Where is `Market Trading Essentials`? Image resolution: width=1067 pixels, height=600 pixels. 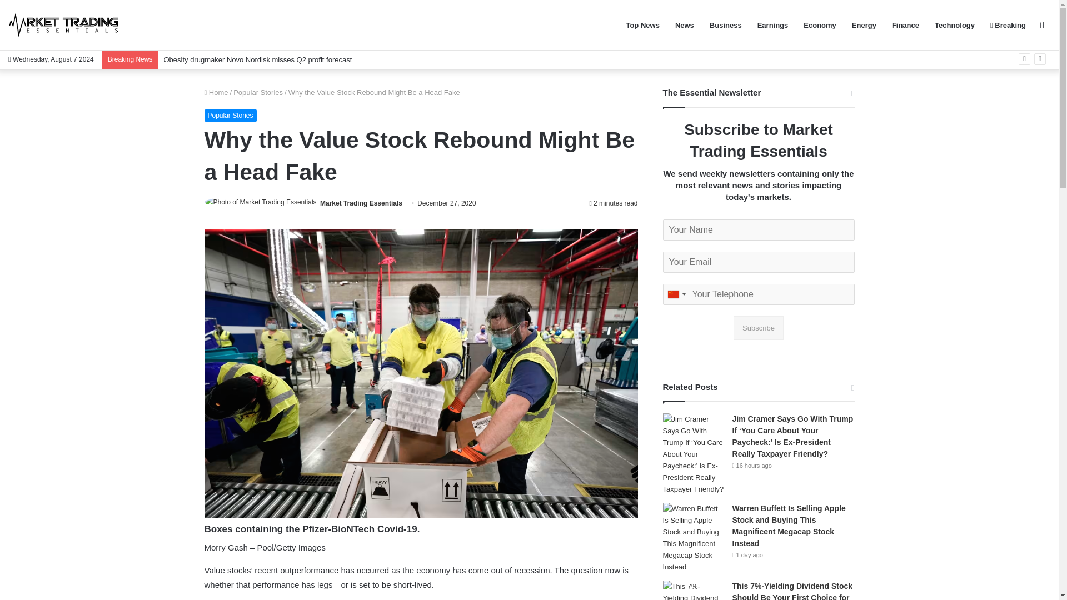 Market Trading Essentials is located at coordinates (64, 25).